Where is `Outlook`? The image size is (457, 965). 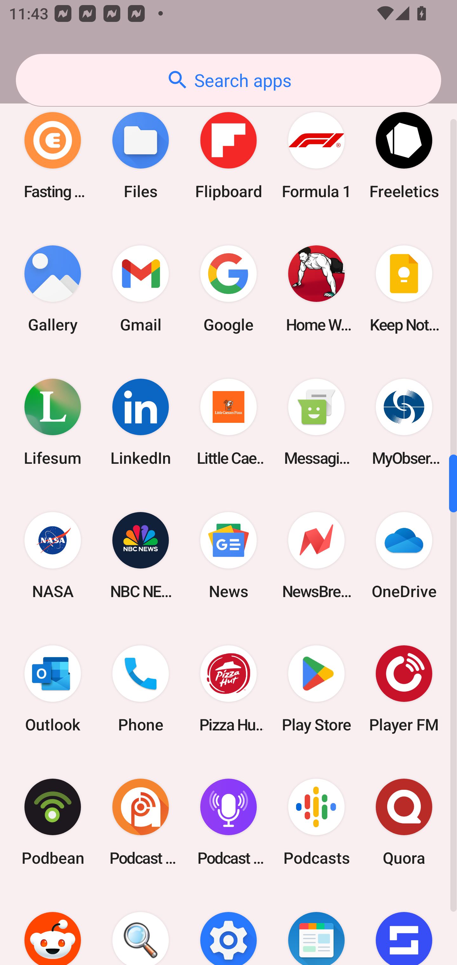
Outlook is located at coordinates (53, 689).